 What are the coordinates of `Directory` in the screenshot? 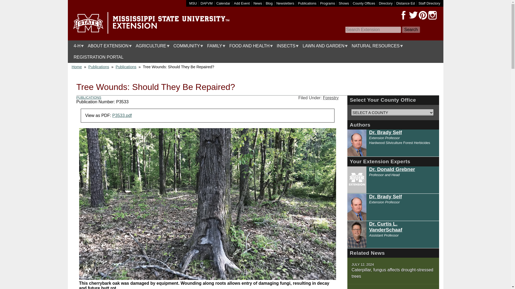 It's located at (385, 3).